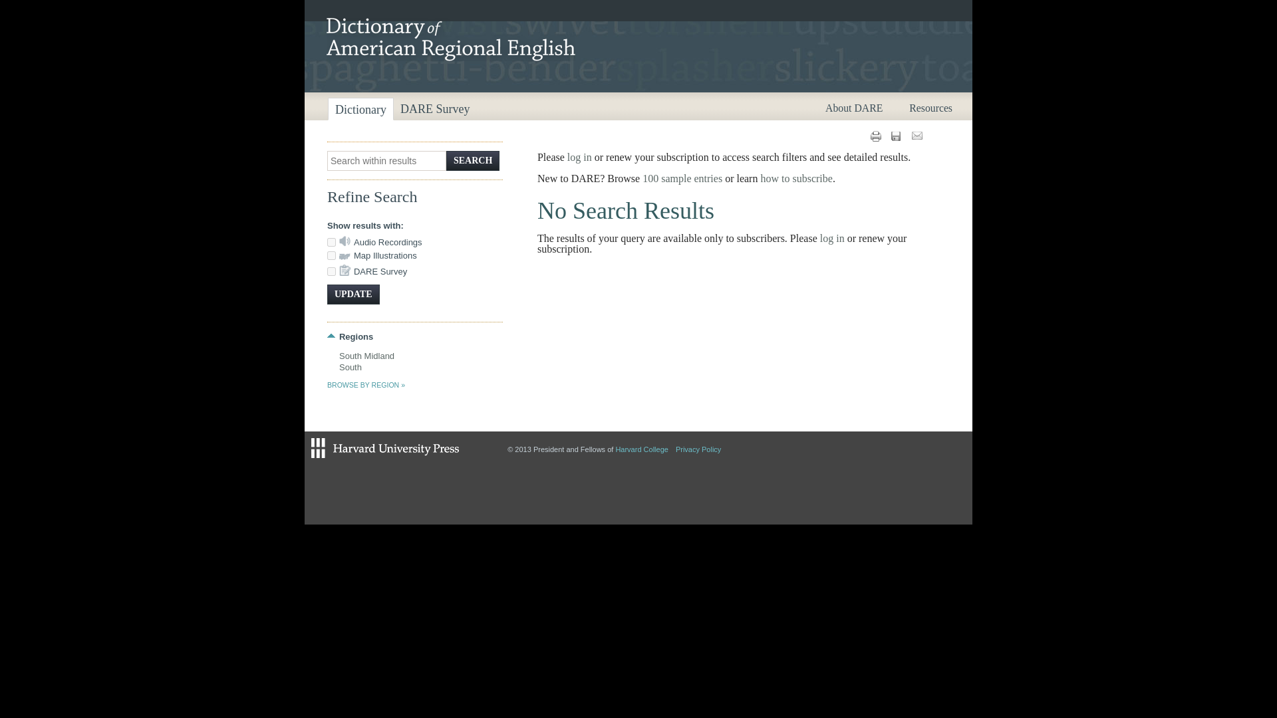 The height and width of the screenshot is (718, 1277). Describe the element at coordinates (931, 108) in the screenshot. I see `Resources` at that location.